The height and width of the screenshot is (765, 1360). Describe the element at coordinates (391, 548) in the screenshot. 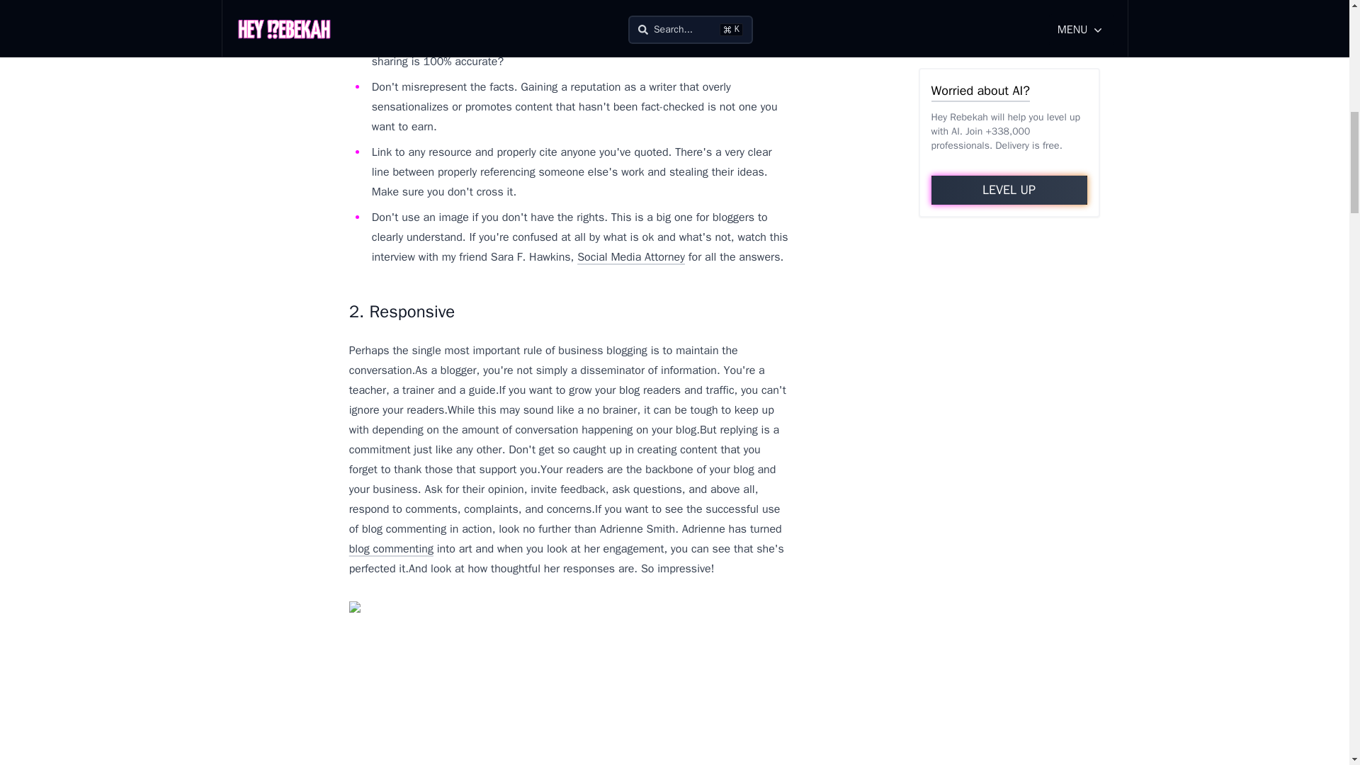

I see `blog commenting` at that location.